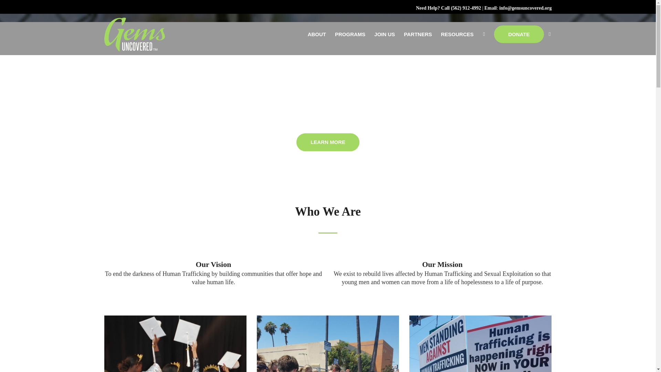 The height and width of the screenshot is (372, 661). I want to click on DONATE, so click(518, 34).